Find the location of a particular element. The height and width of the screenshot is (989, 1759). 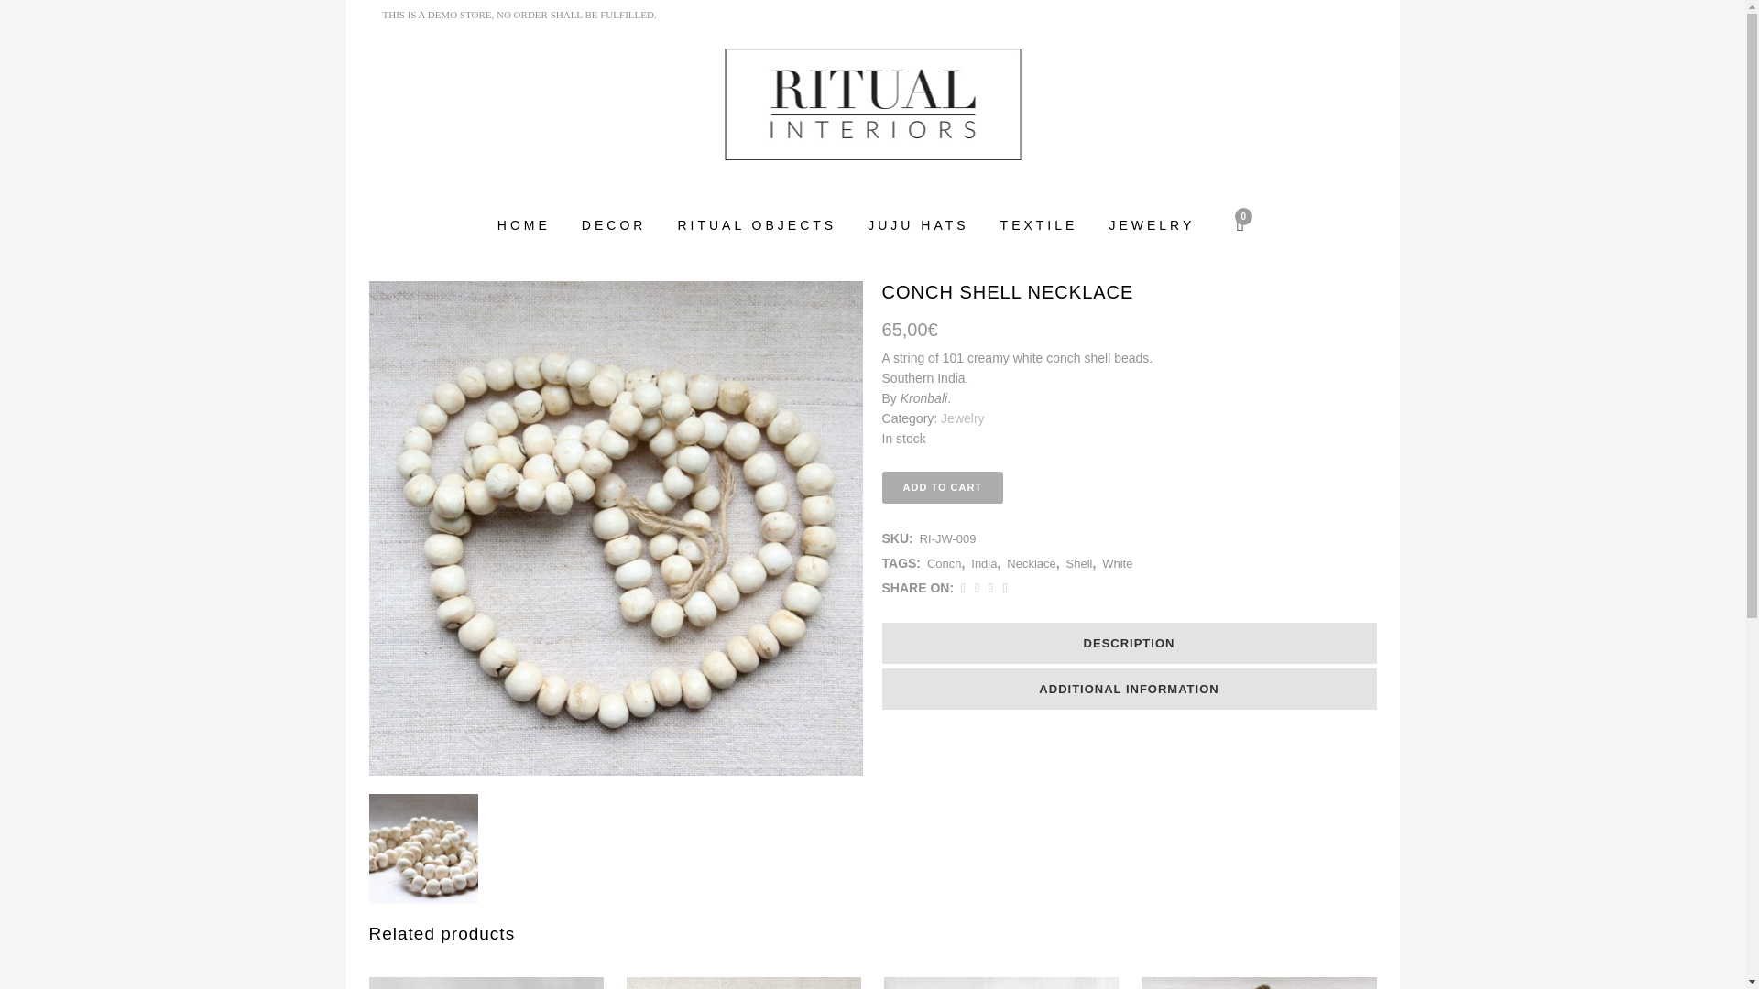

Conch is located at coordinates (944, 564).